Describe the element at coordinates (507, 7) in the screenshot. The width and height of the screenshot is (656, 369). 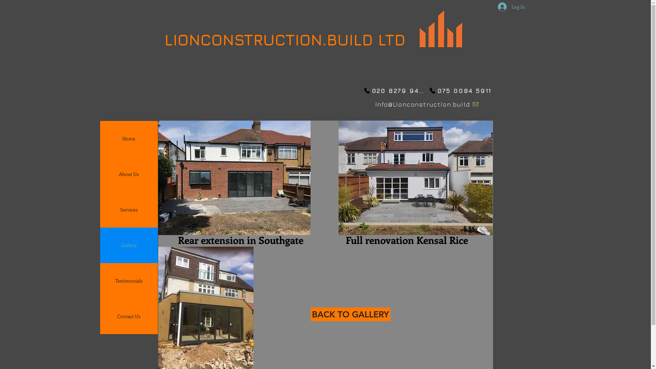
I see `Log In` at that location.